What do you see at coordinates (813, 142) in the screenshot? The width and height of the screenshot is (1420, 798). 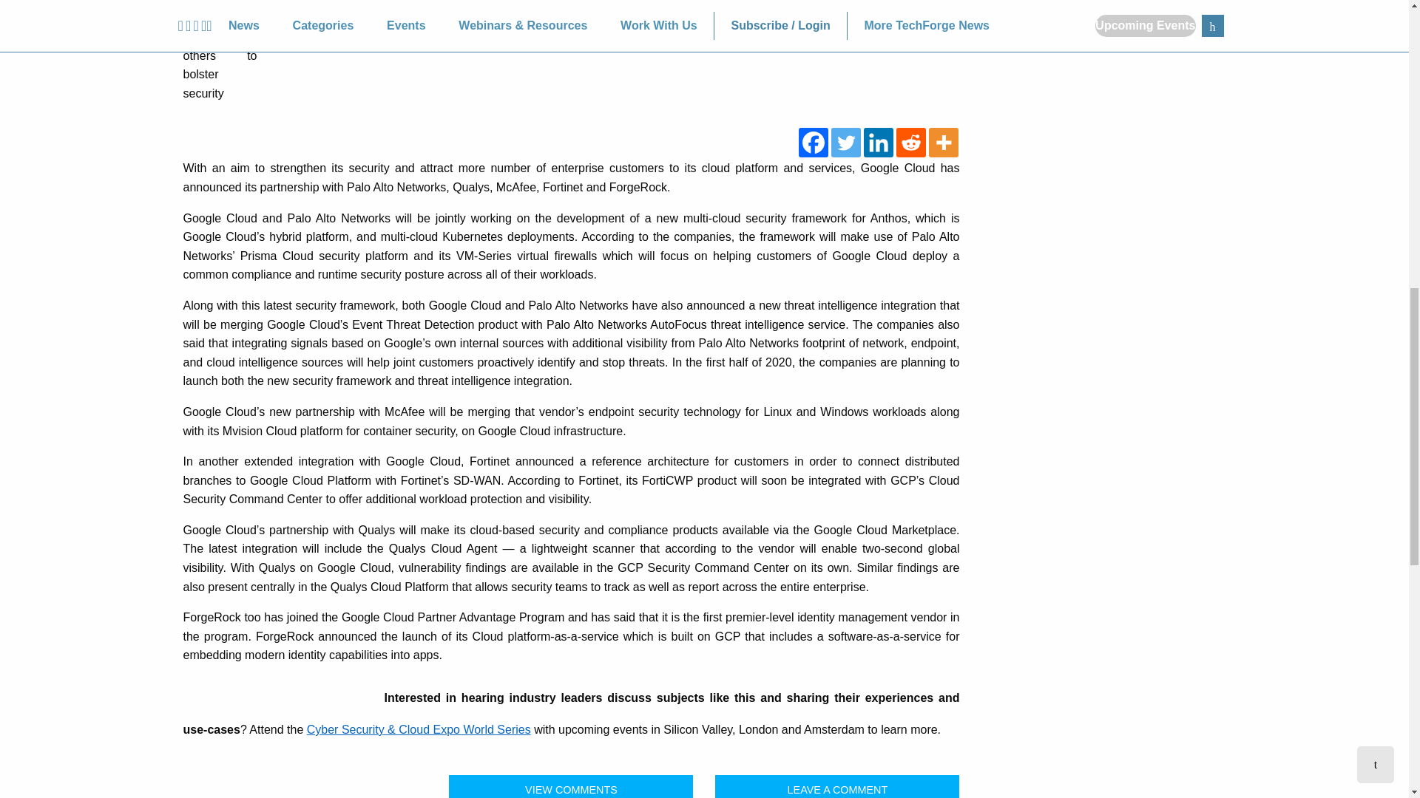 I see `Facebook` at bounding box center [813, 142].